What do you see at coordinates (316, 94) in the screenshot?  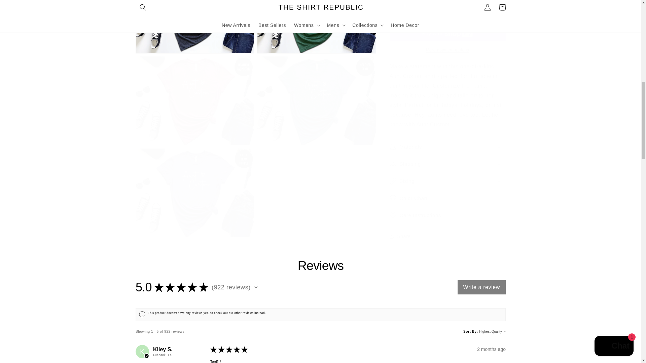 I see `Open media 7 in modal` at bounding box center [316, 94].